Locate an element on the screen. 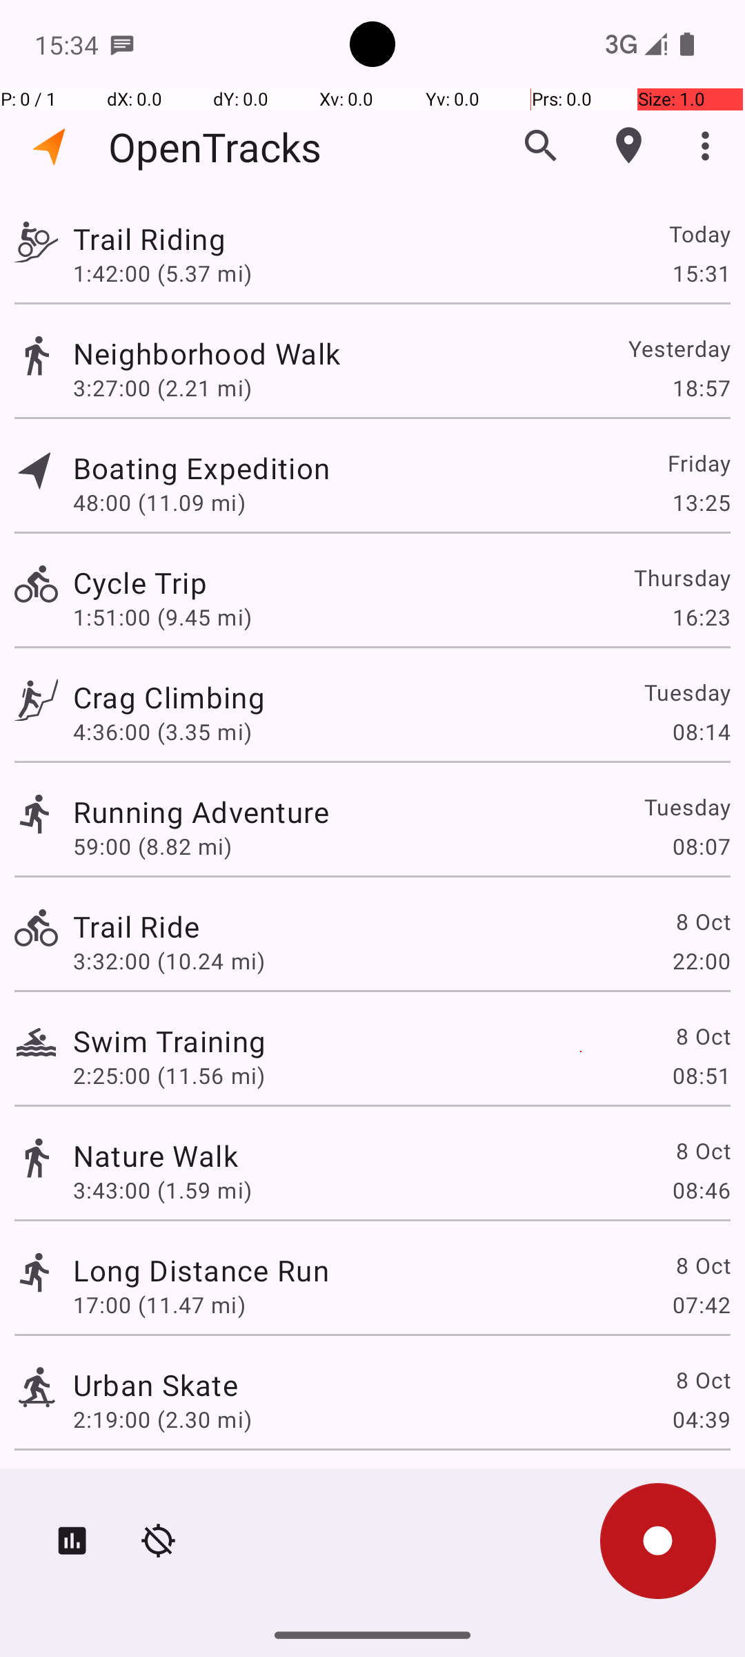 This screenshot has width=745, height=1657. Trail Ride is located at coordinates (137, 927).